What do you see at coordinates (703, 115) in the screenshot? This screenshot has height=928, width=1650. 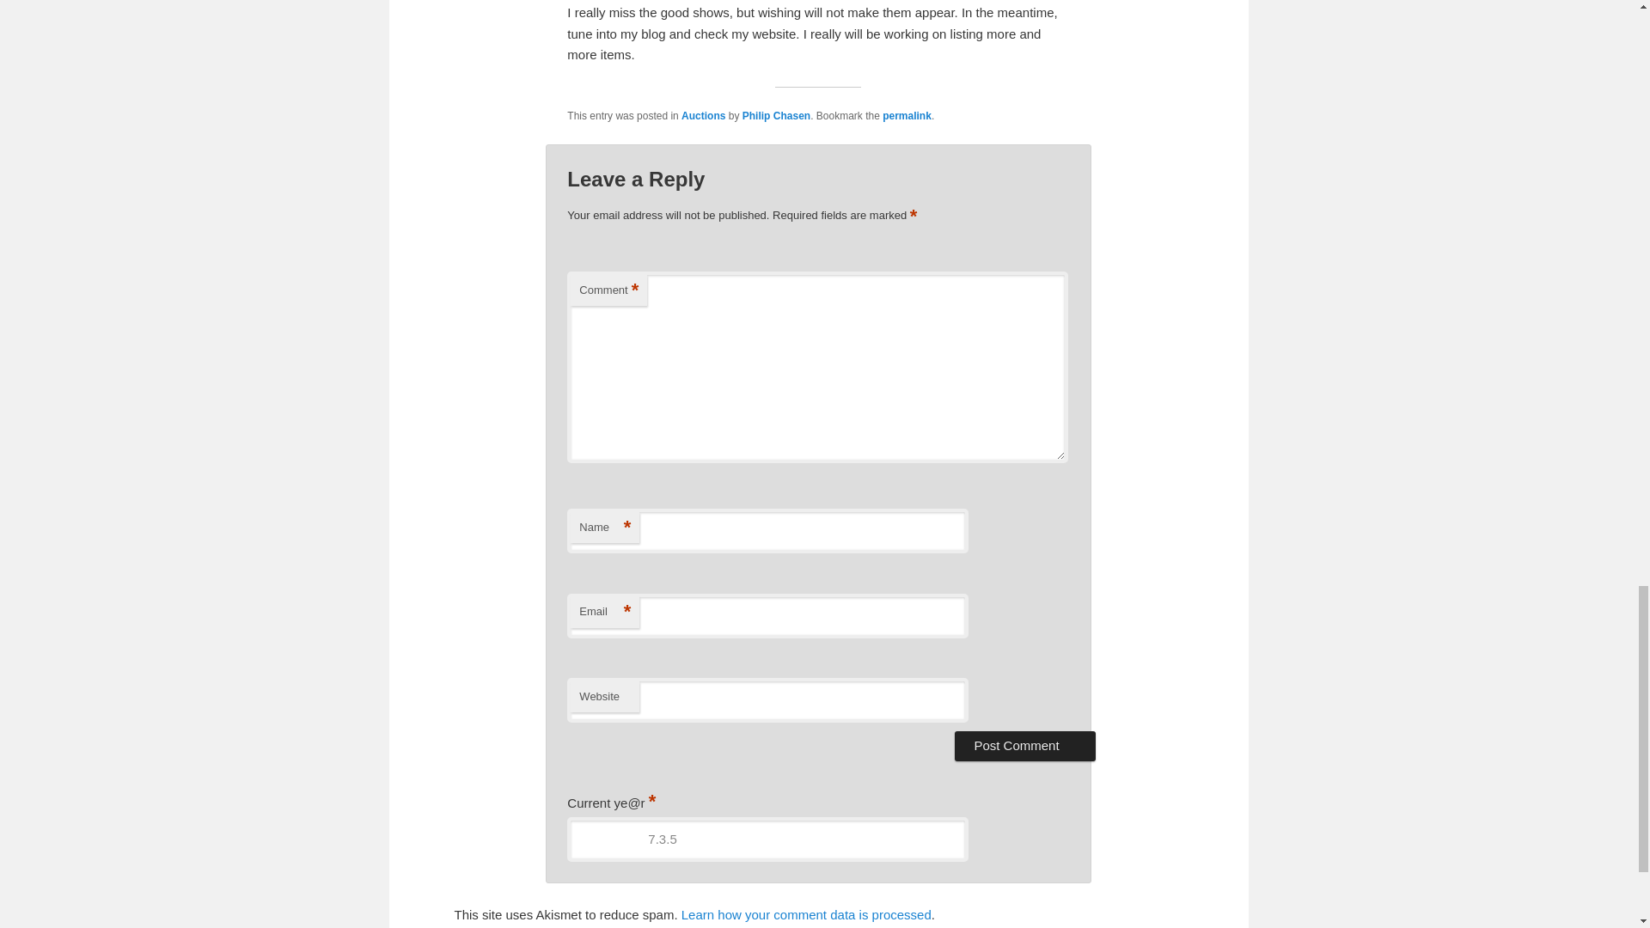 I see `Auctions` at bounding box center [703, 115].